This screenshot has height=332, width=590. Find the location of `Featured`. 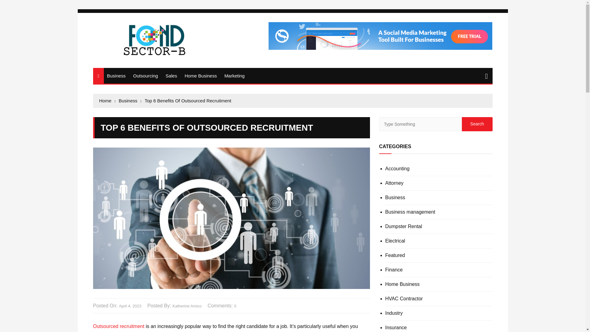

Featured is located at coordinates (395, 255).